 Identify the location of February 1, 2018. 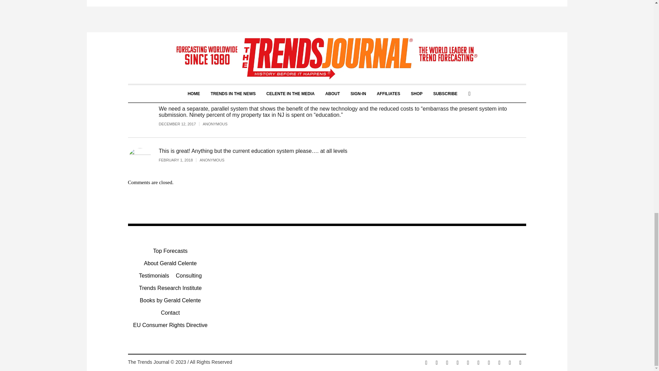
(179, 160).